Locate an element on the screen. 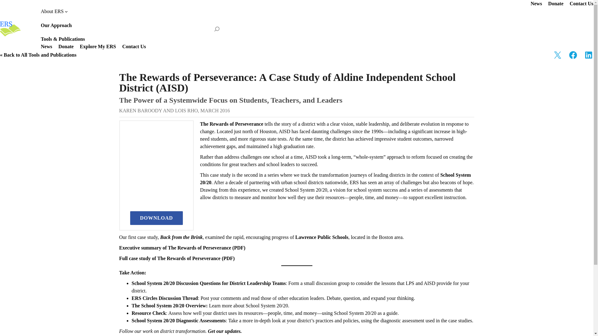 The width and height of the screenshot is (598, 336). Share on Facebook is located at coordinates (573, 55).